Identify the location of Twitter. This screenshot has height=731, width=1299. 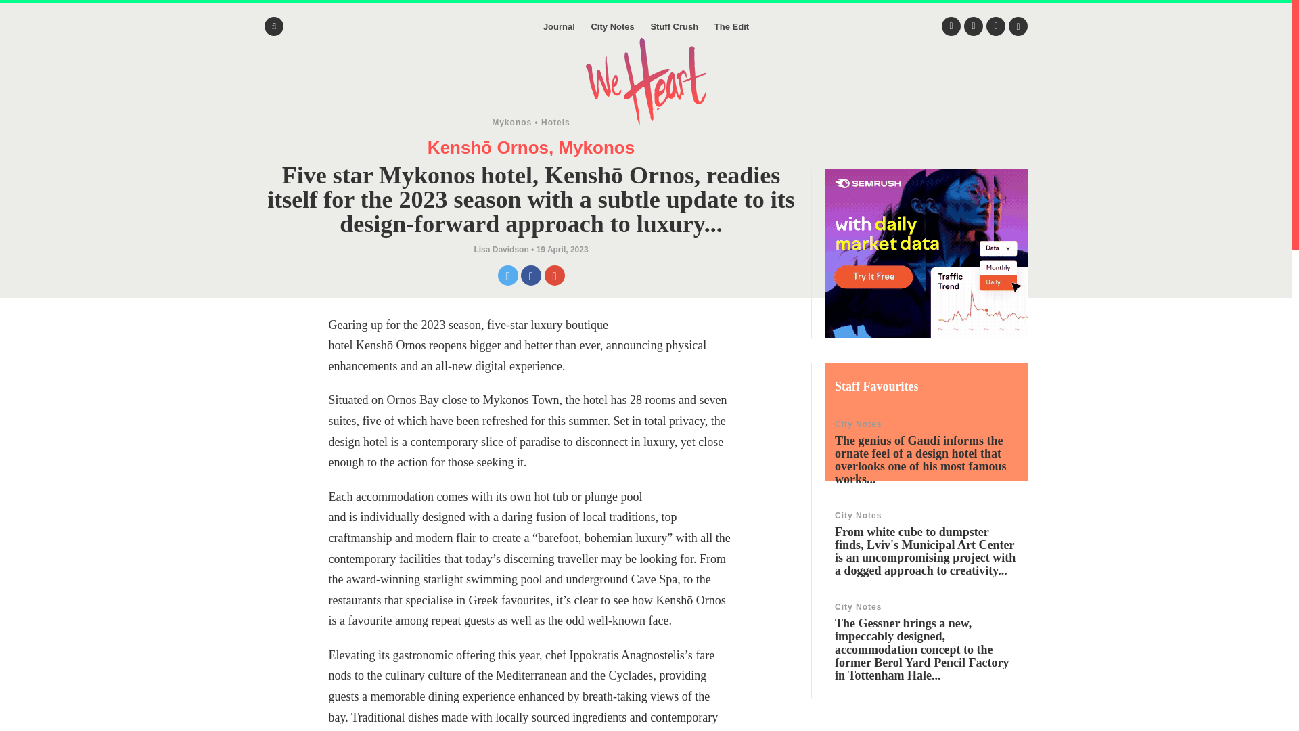
(951, 26).